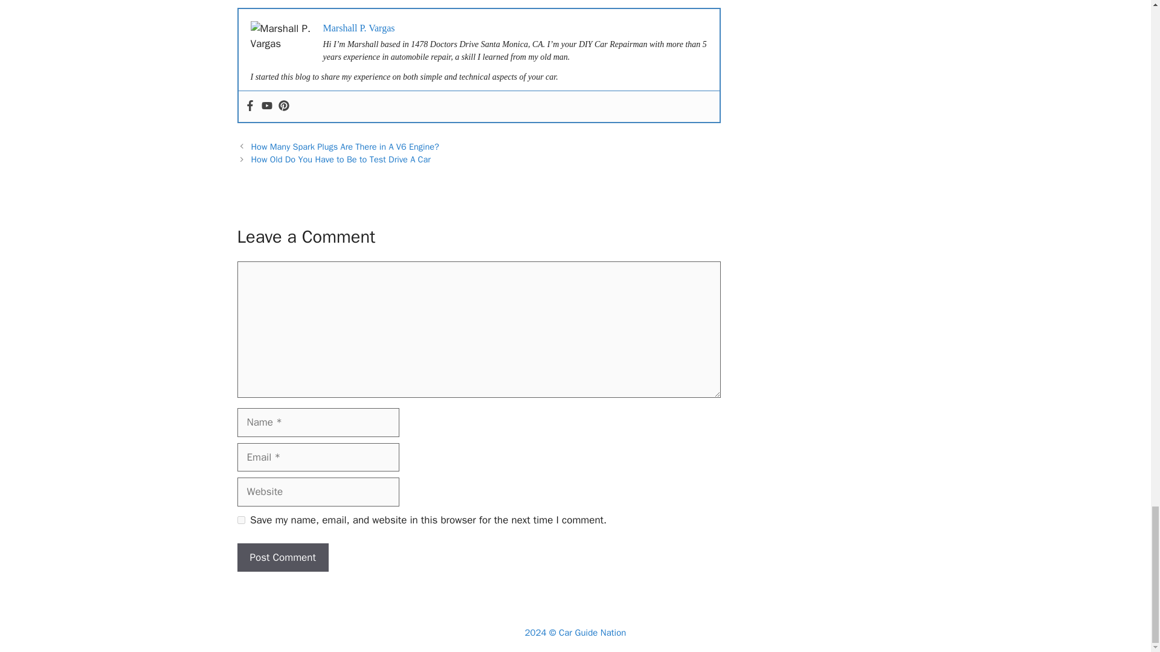 This screenshot has width=1160, height=652. I want to click on yes, so click(240, 520).